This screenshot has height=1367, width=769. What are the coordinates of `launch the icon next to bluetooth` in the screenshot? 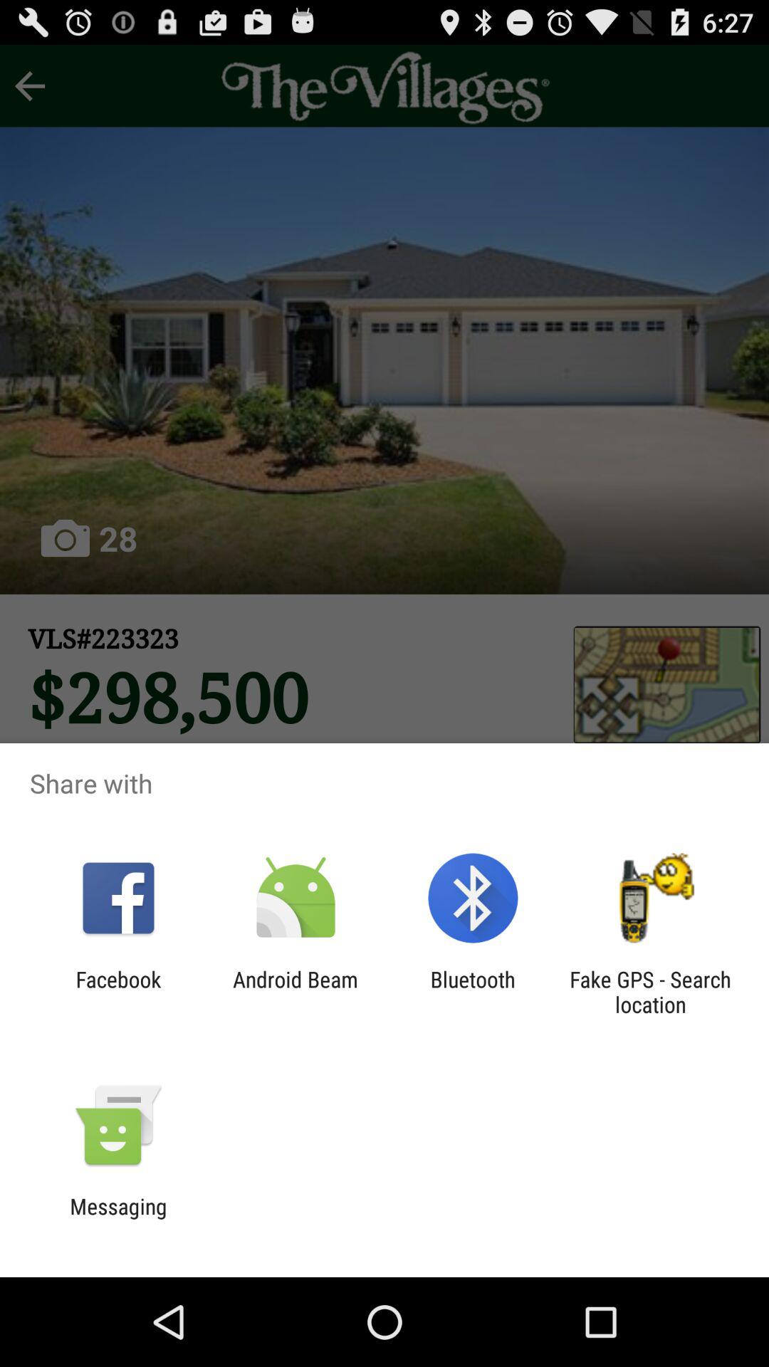 It's located at (650, 992).